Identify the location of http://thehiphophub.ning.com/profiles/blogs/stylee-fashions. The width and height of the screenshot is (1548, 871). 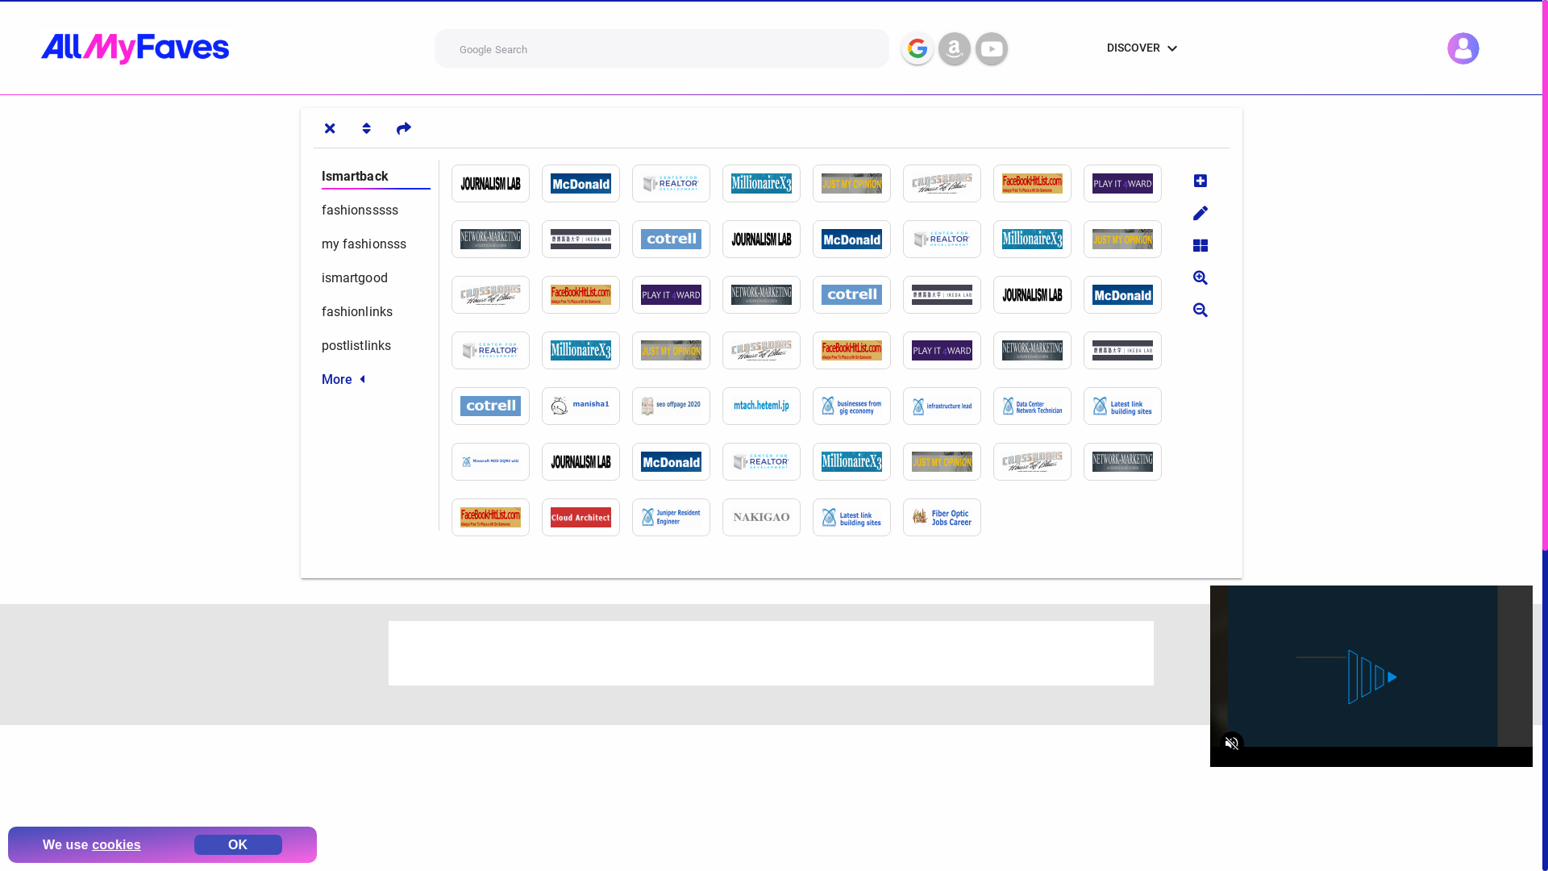
(1129, 239).